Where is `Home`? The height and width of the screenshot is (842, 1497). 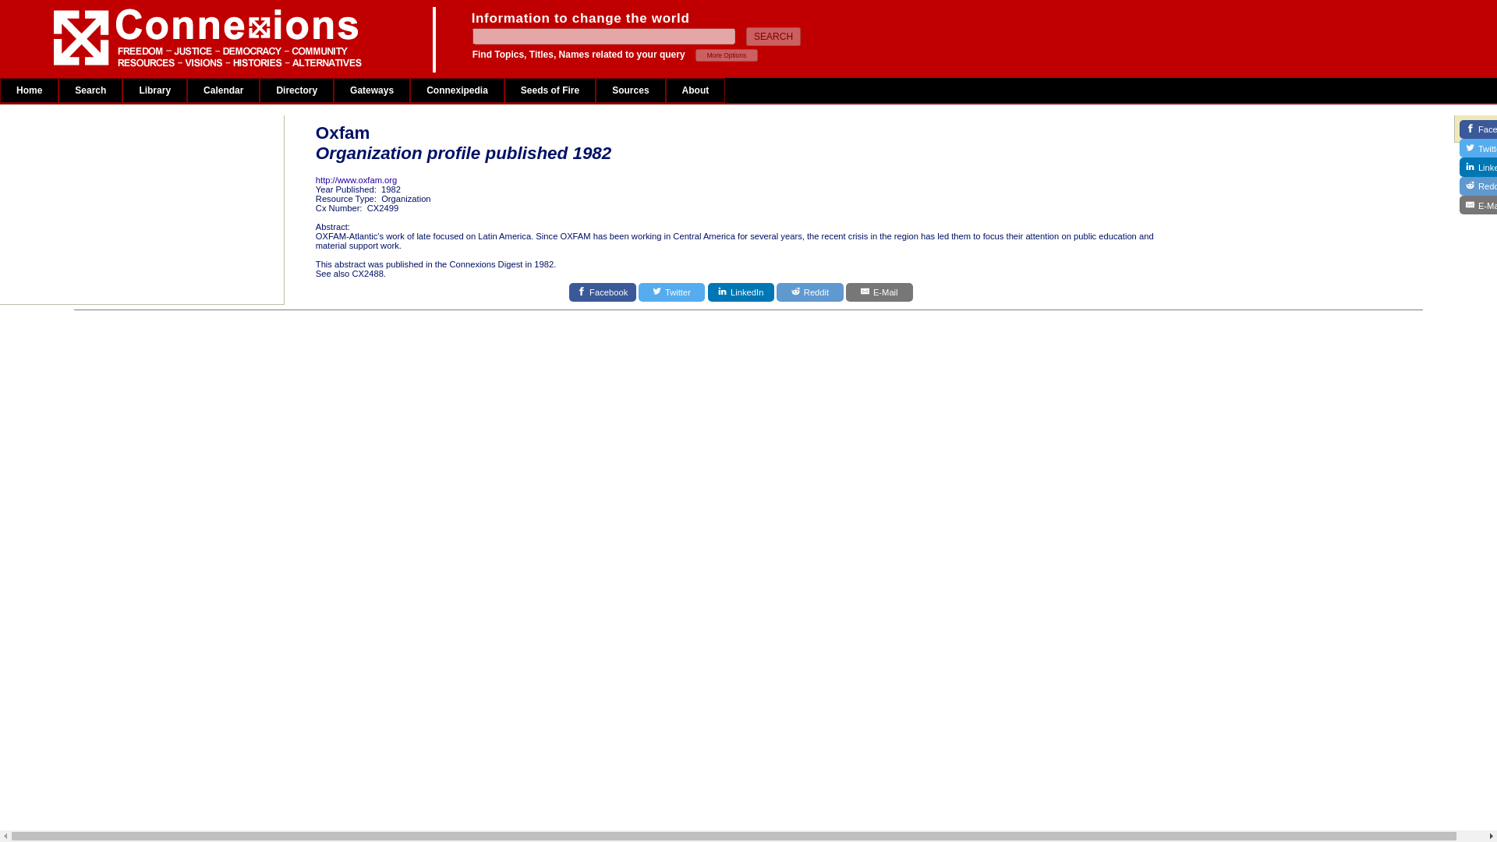 Home is located at coordinates (29, 90).